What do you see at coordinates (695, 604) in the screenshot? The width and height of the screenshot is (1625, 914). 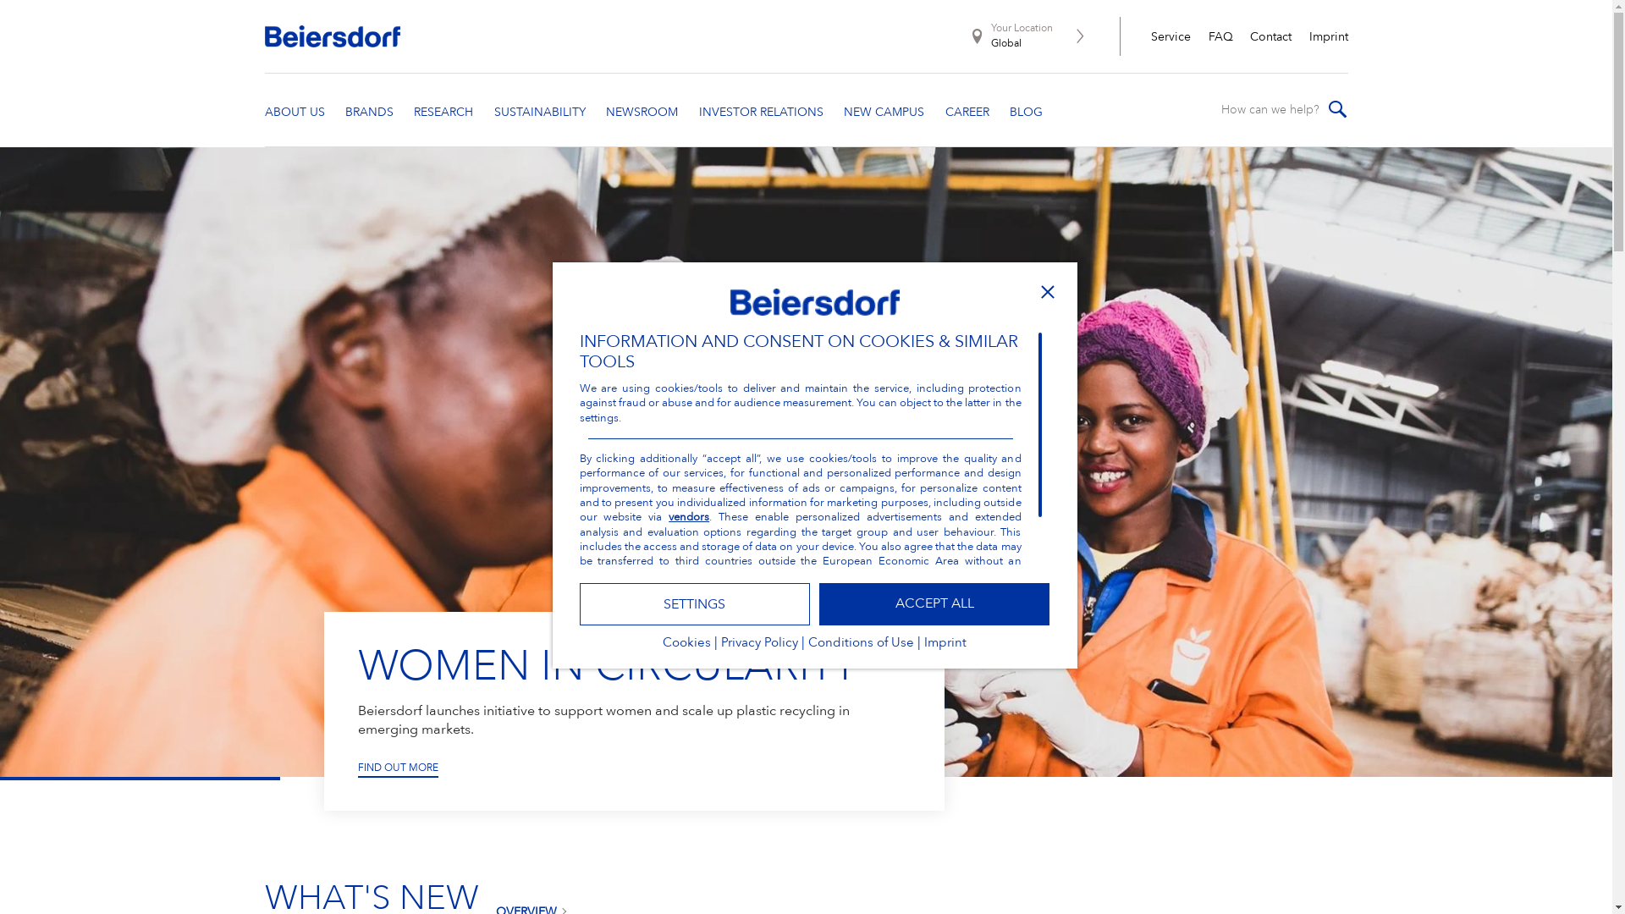 I see `SETTINGS` at bounding box center [695, 604].